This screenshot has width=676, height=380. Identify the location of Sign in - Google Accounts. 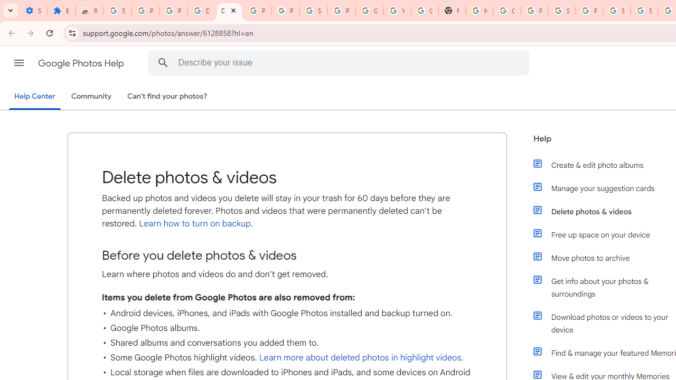
(117, 11).